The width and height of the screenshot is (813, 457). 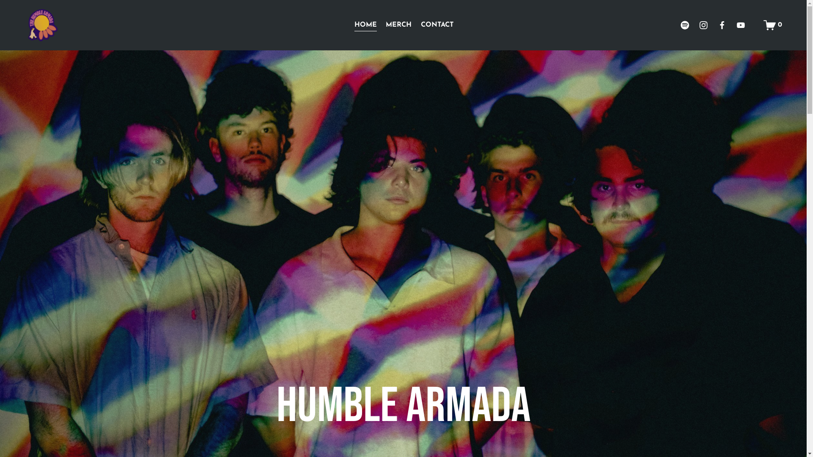 What do you see at coordinates (366, 25) in the screenshot?
I see `HOME` at bounding box center [366, 25].